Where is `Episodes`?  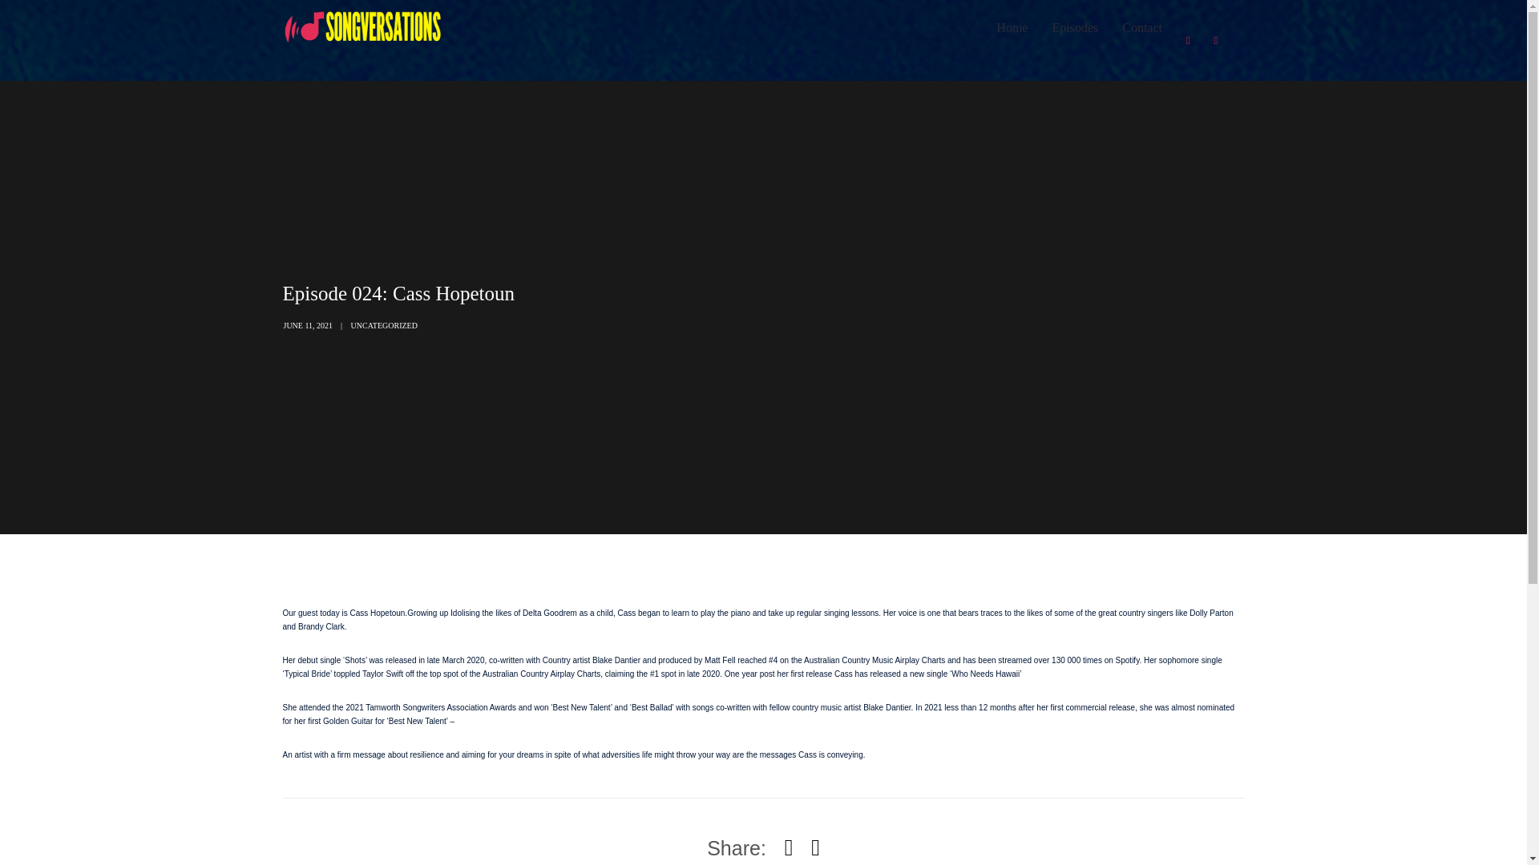 Episodes is located at coordinates (1074, 28).